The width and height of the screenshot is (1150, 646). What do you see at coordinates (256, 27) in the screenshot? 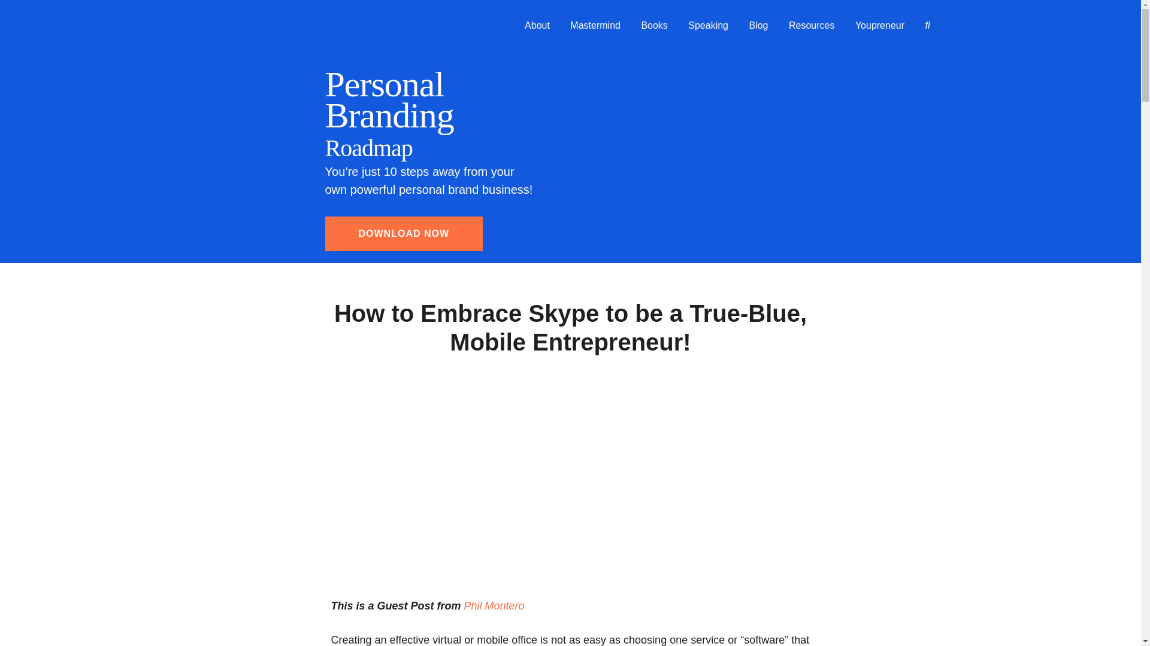
I see `ChrisDucker.com` at bounding box center [256, 27].